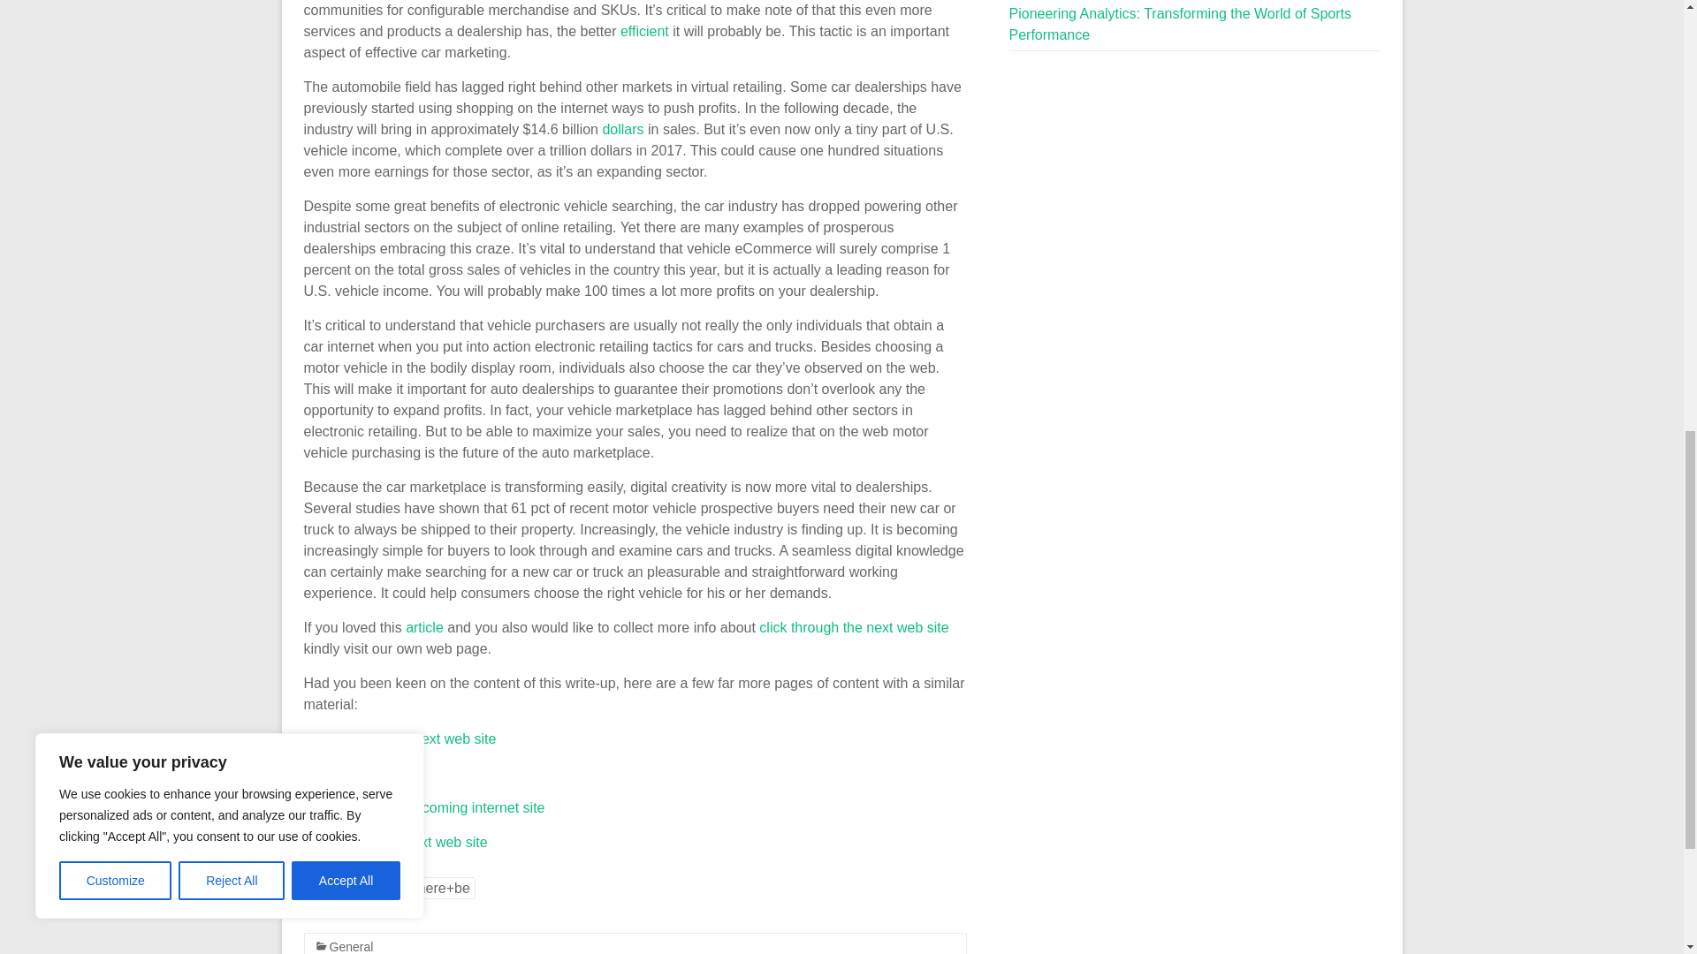 The height and width of the screenshot is (954, 1697). I want to click on click through the next web site, so click(854, 627).